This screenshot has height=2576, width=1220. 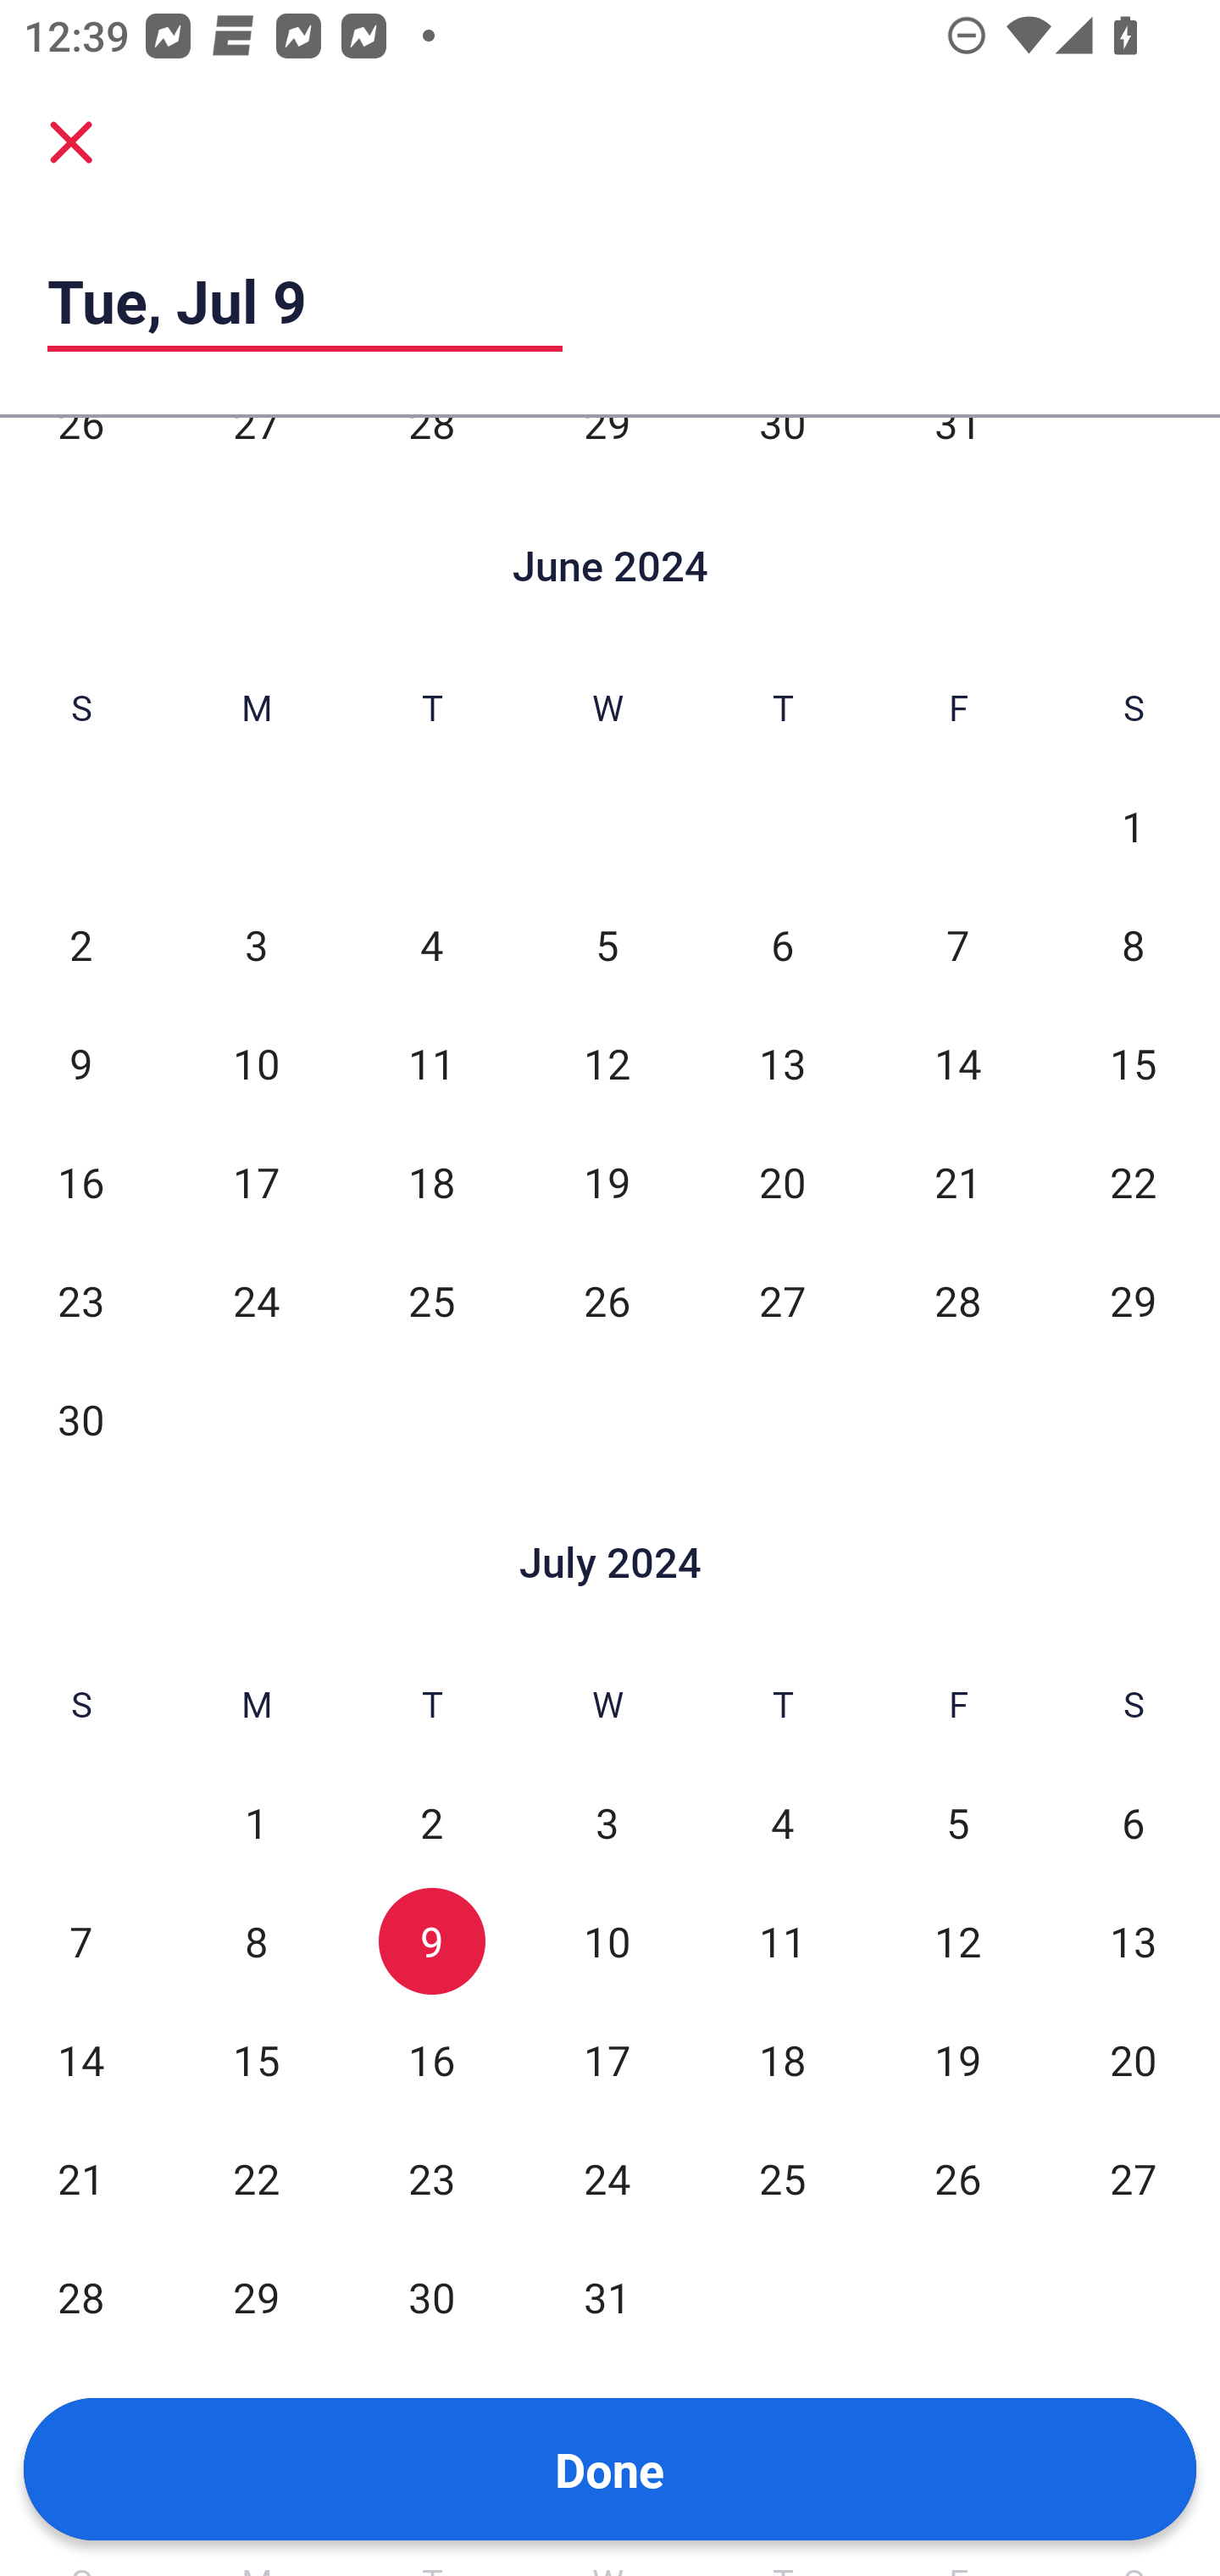 I want to click on 3 Wed, Jul 3, Not Selected, so click(x=607, y=1824).